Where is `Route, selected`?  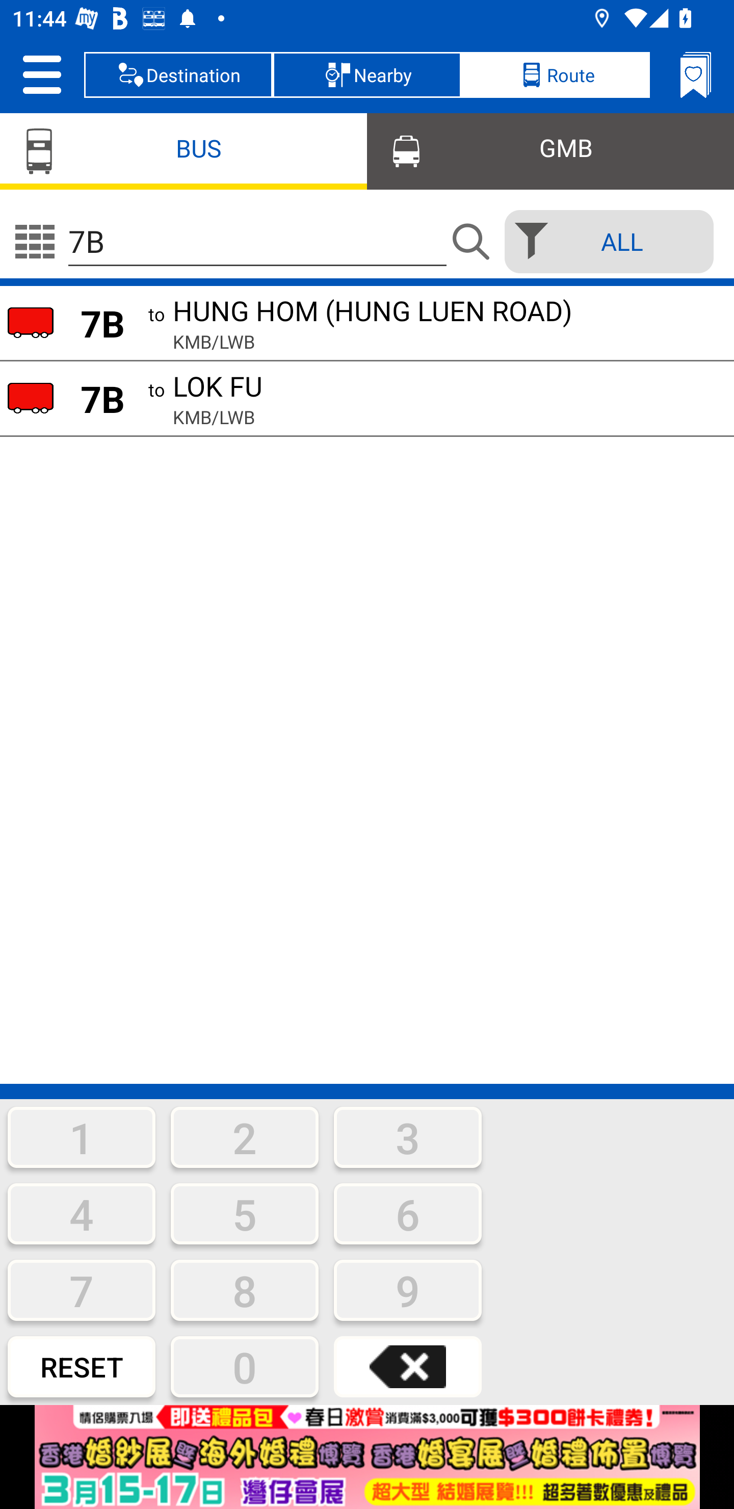
Route, selected is located at coordinates (555, 74).